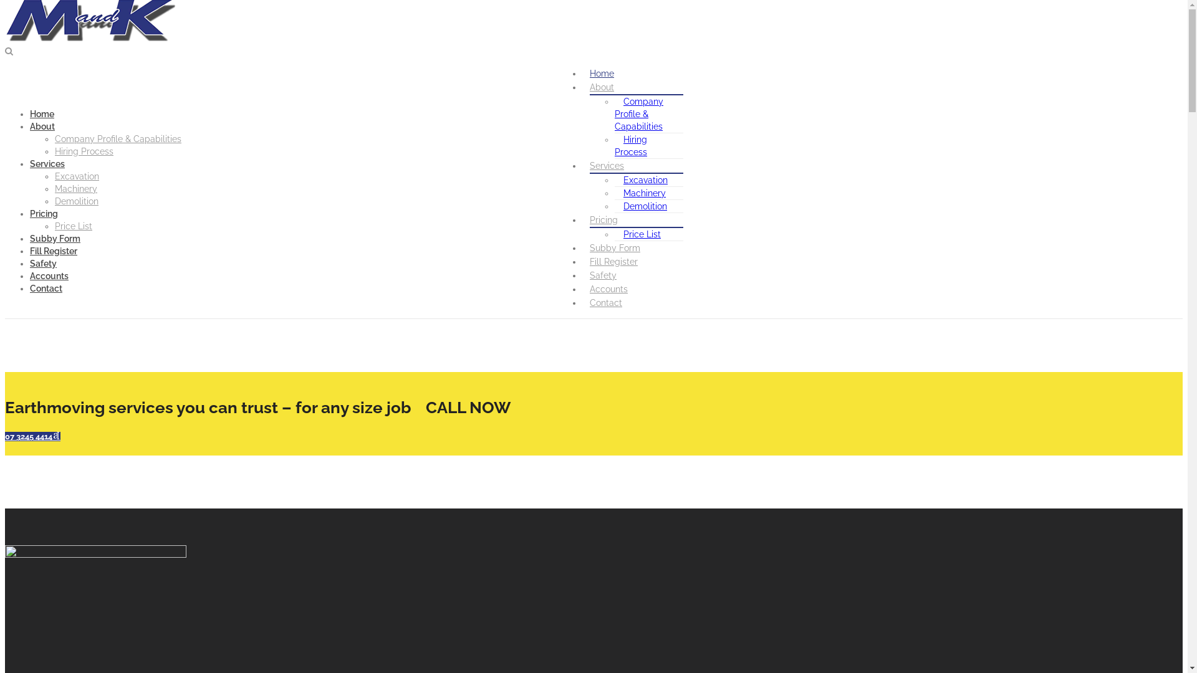  I want to click on Services, so click(607, 166).